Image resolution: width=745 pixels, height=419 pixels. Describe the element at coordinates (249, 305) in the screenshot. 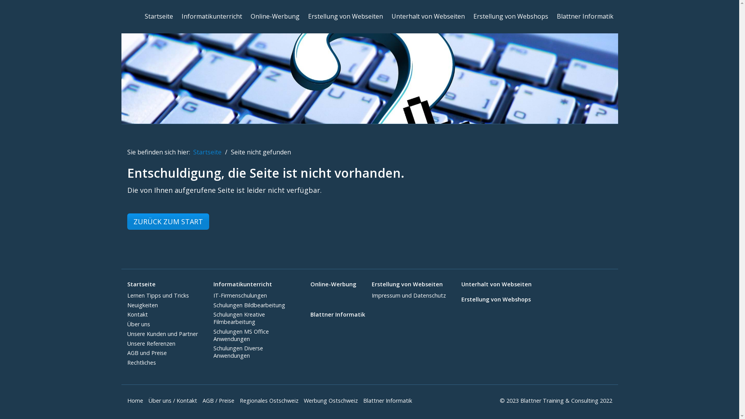

I see `Schulungen Bildbearbeitung` at that location.